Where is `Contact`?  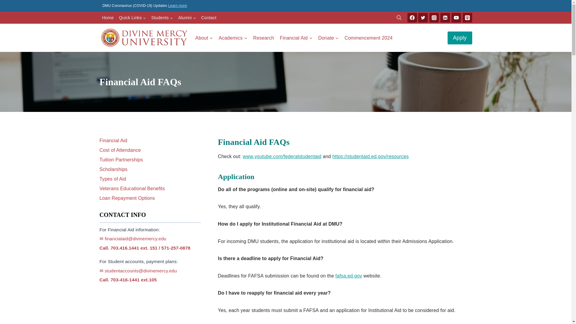
Contact is located at coordinates (209, 17).